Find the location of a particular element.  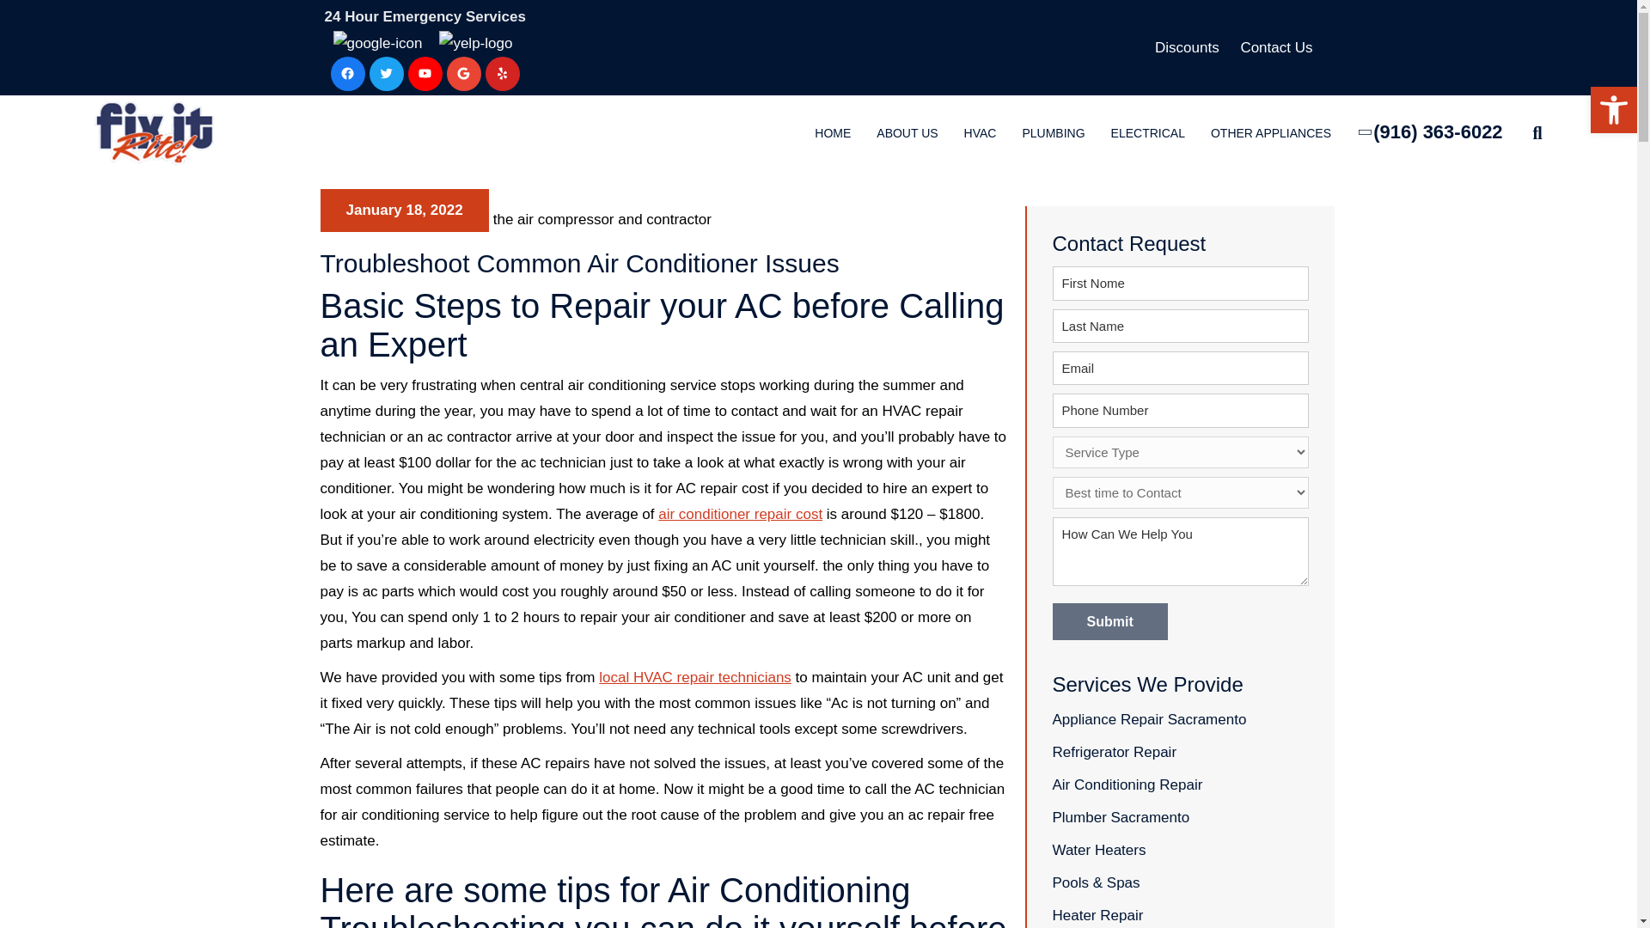

Discounts is located at coordinates (1187, 48).